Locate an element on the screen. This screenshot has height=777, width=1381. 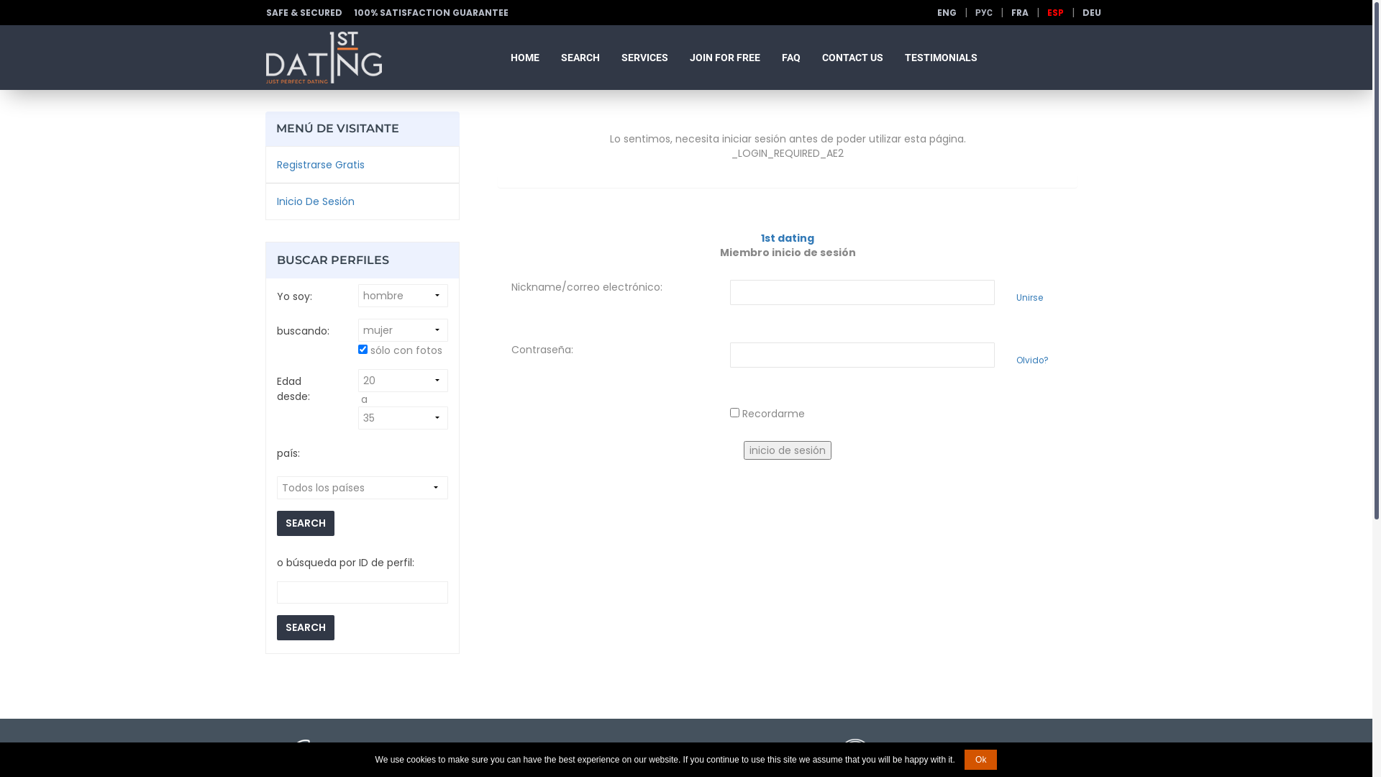
ENG is located at coordinates (947, 13).